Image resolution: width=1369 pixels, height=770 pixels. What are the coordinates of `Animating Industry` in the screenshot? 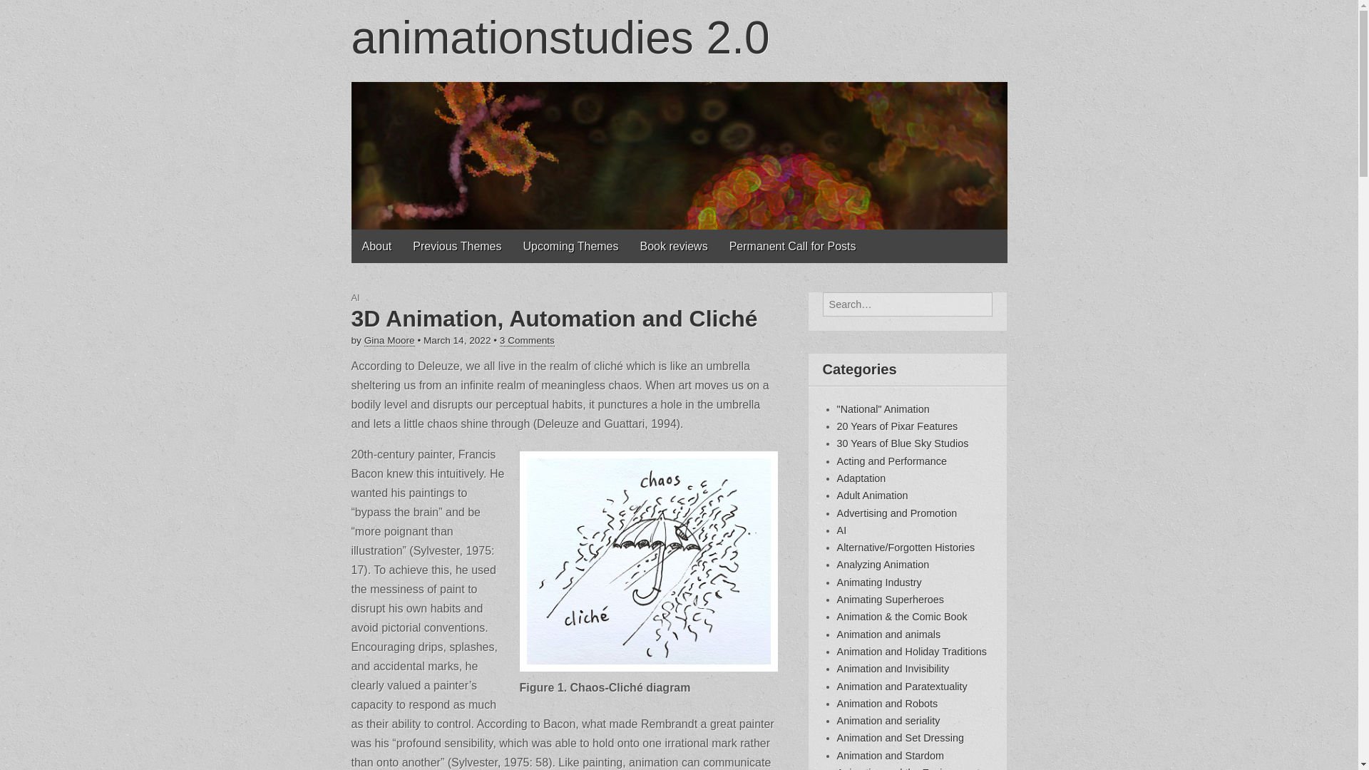 It's located at (878, 582).